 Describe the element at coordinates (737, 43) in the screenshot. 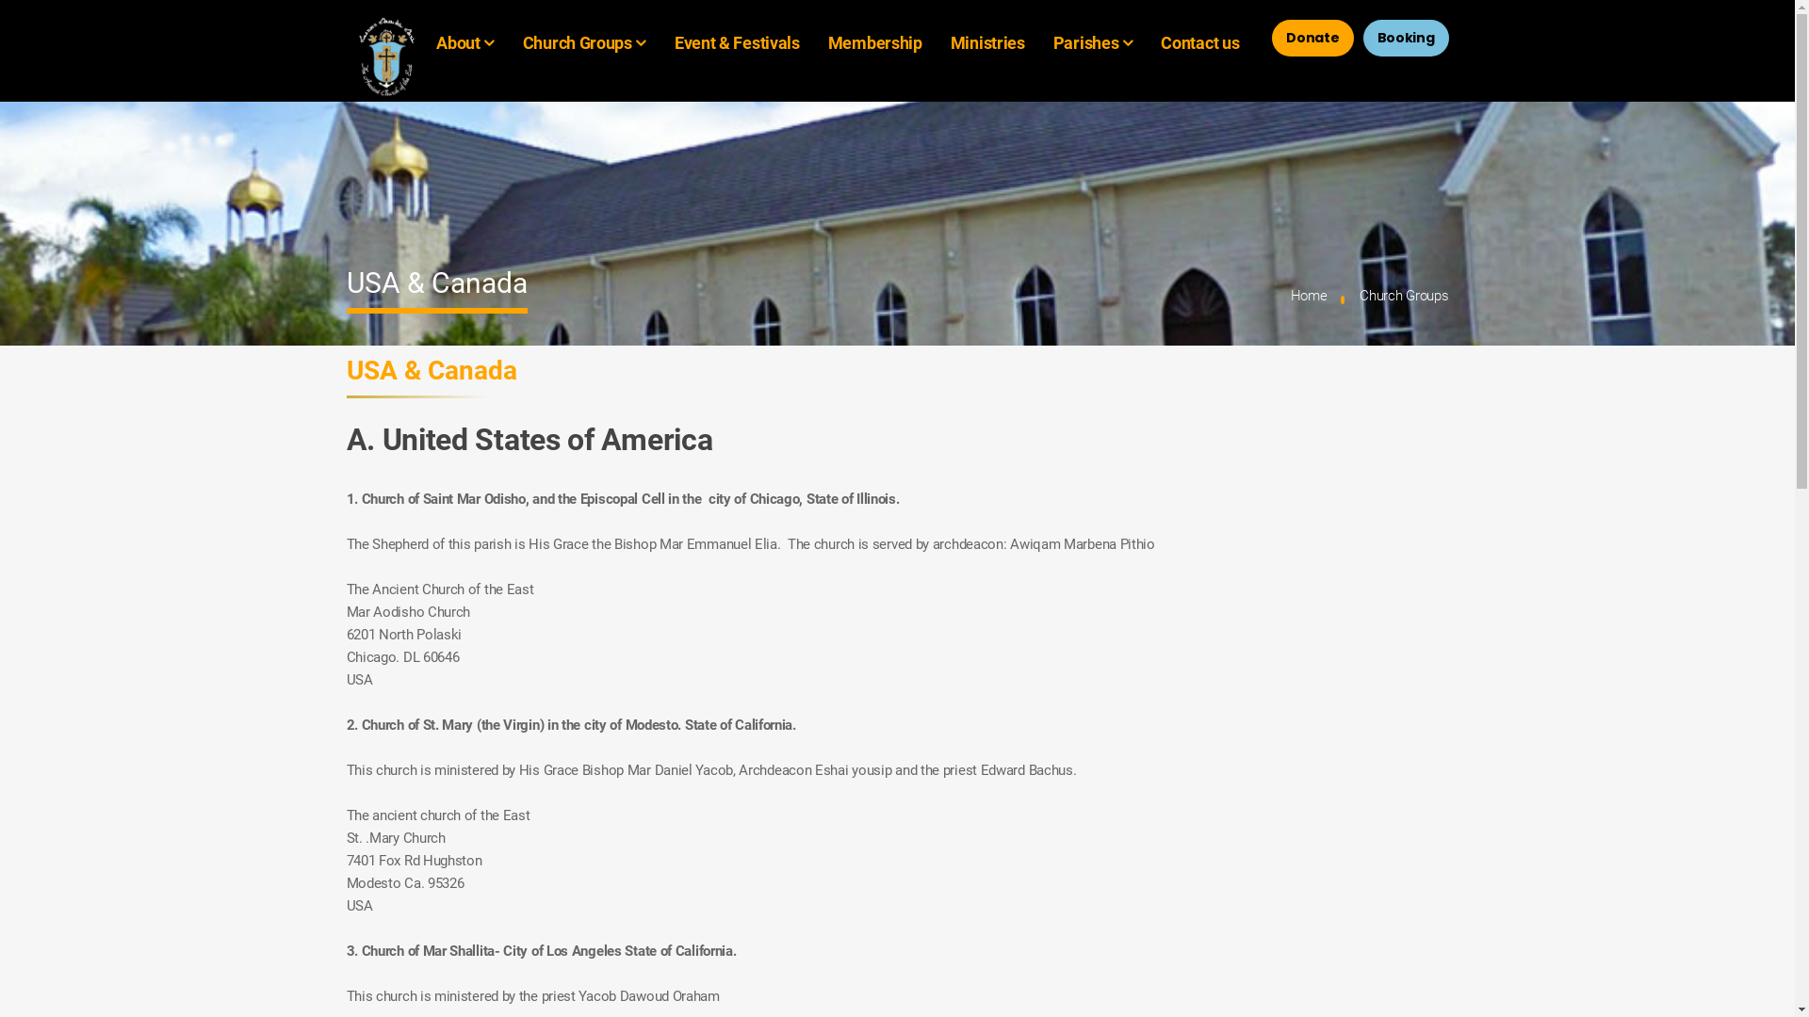

I see `Event & Festivals` at that location.